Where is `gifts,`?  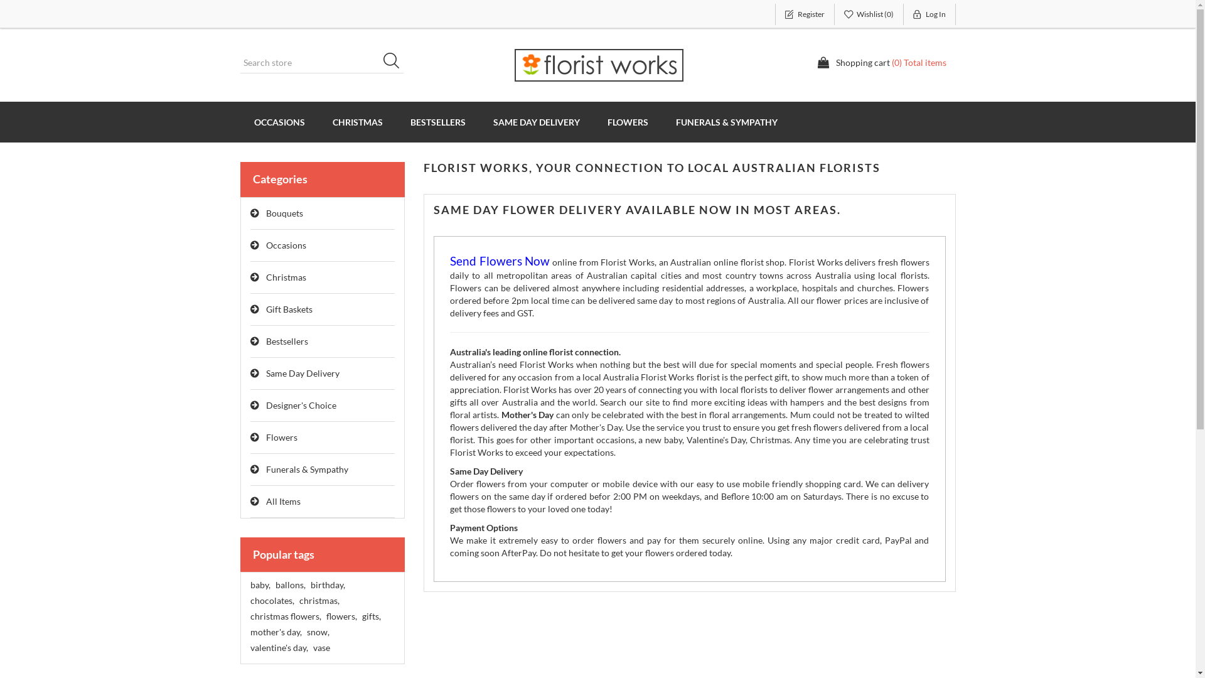 gifts, is located at coordinates (371, 616).